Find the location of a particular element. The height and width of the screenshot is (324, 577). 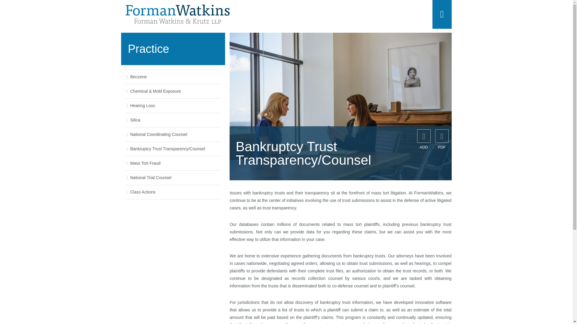

Hearing Loss is located at coordinates (142, 106).